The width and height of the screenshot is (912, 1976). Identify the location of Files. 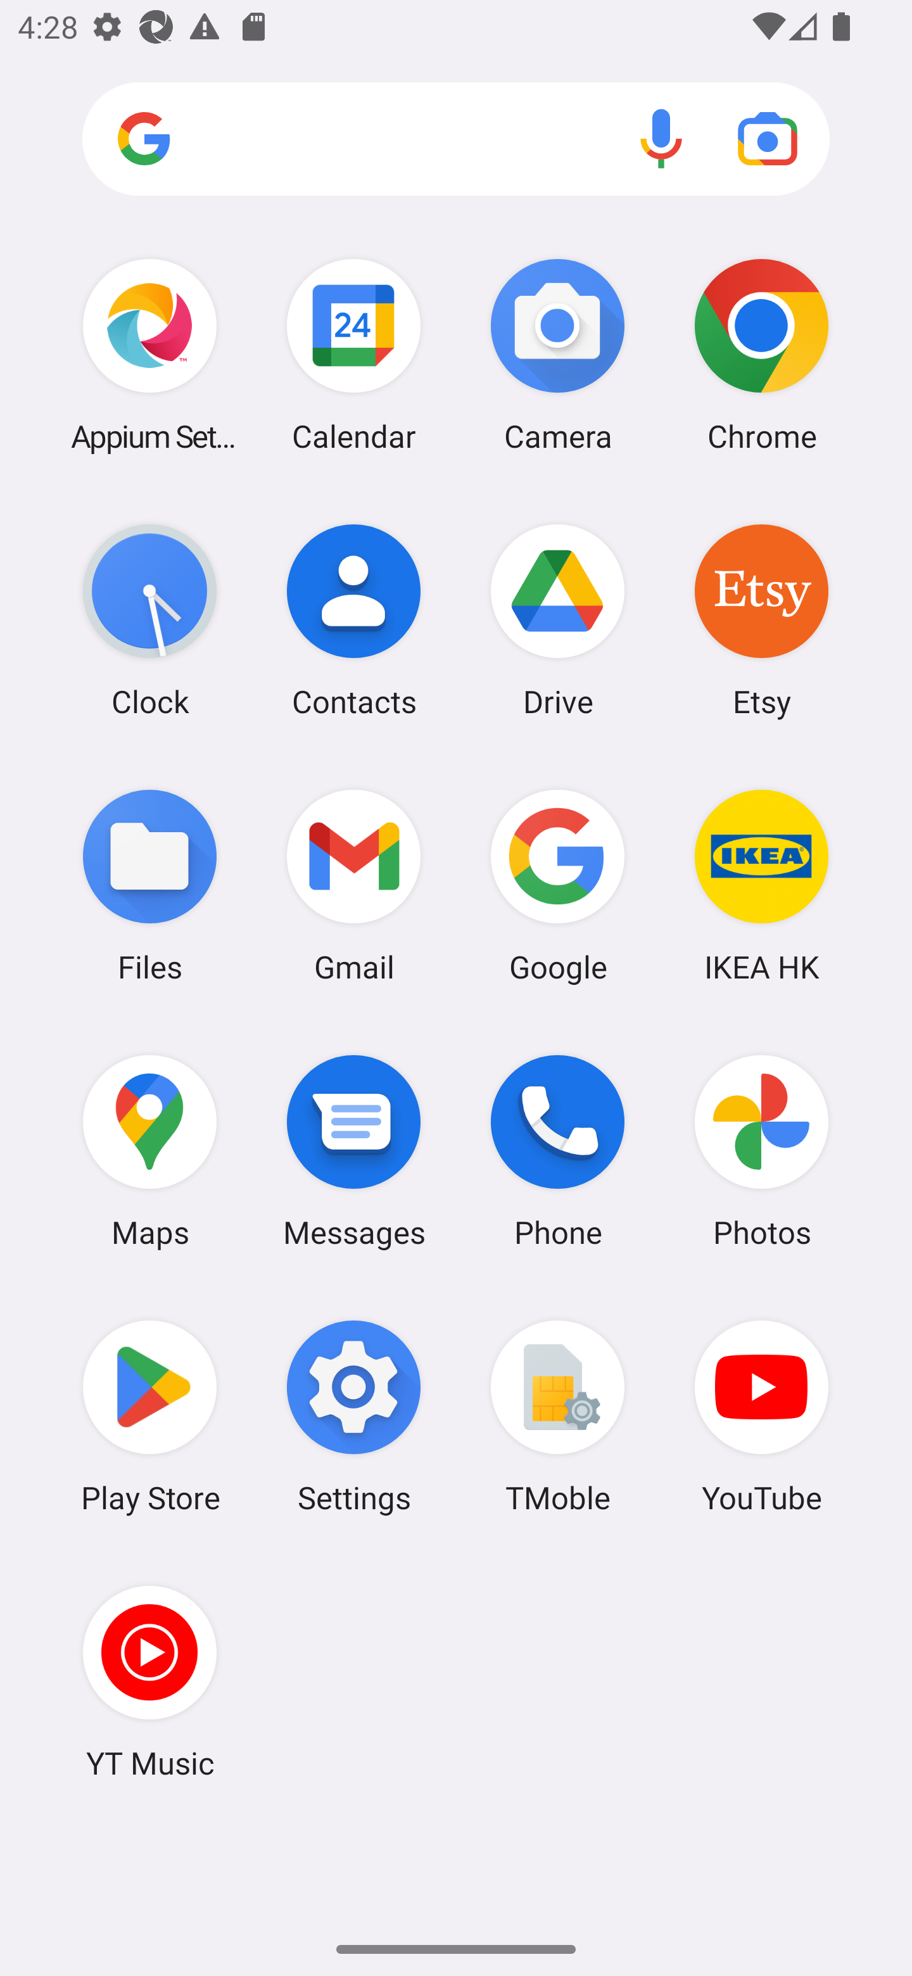
(149, 885).